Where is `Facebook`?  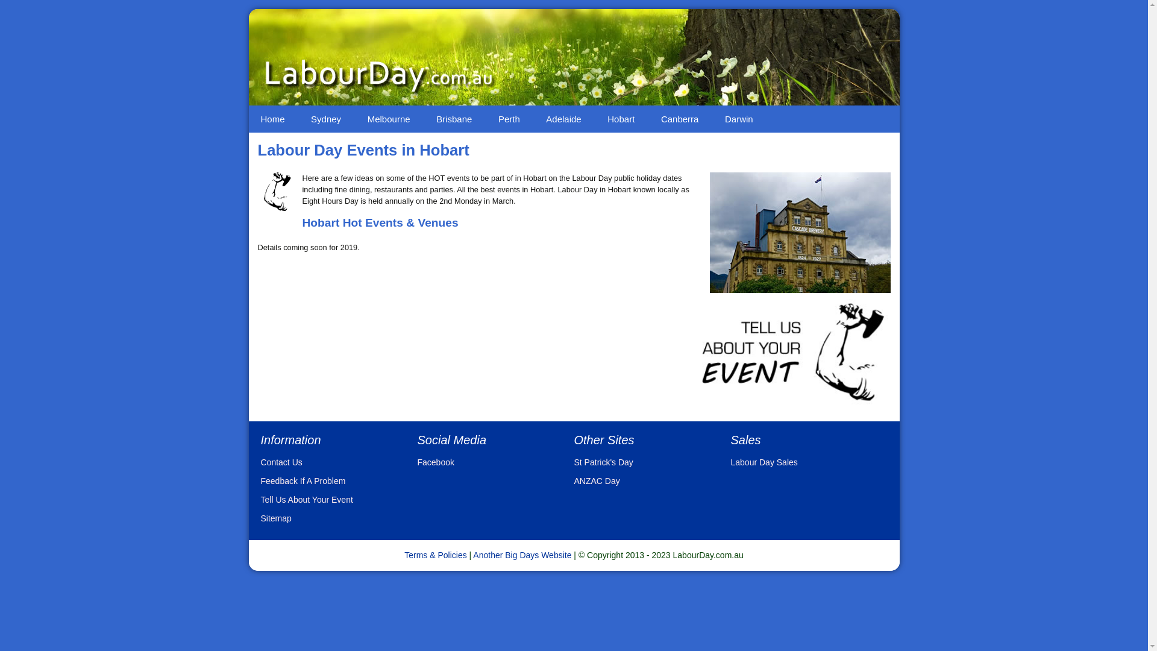 Facebook is located at coordinates (435, 462).